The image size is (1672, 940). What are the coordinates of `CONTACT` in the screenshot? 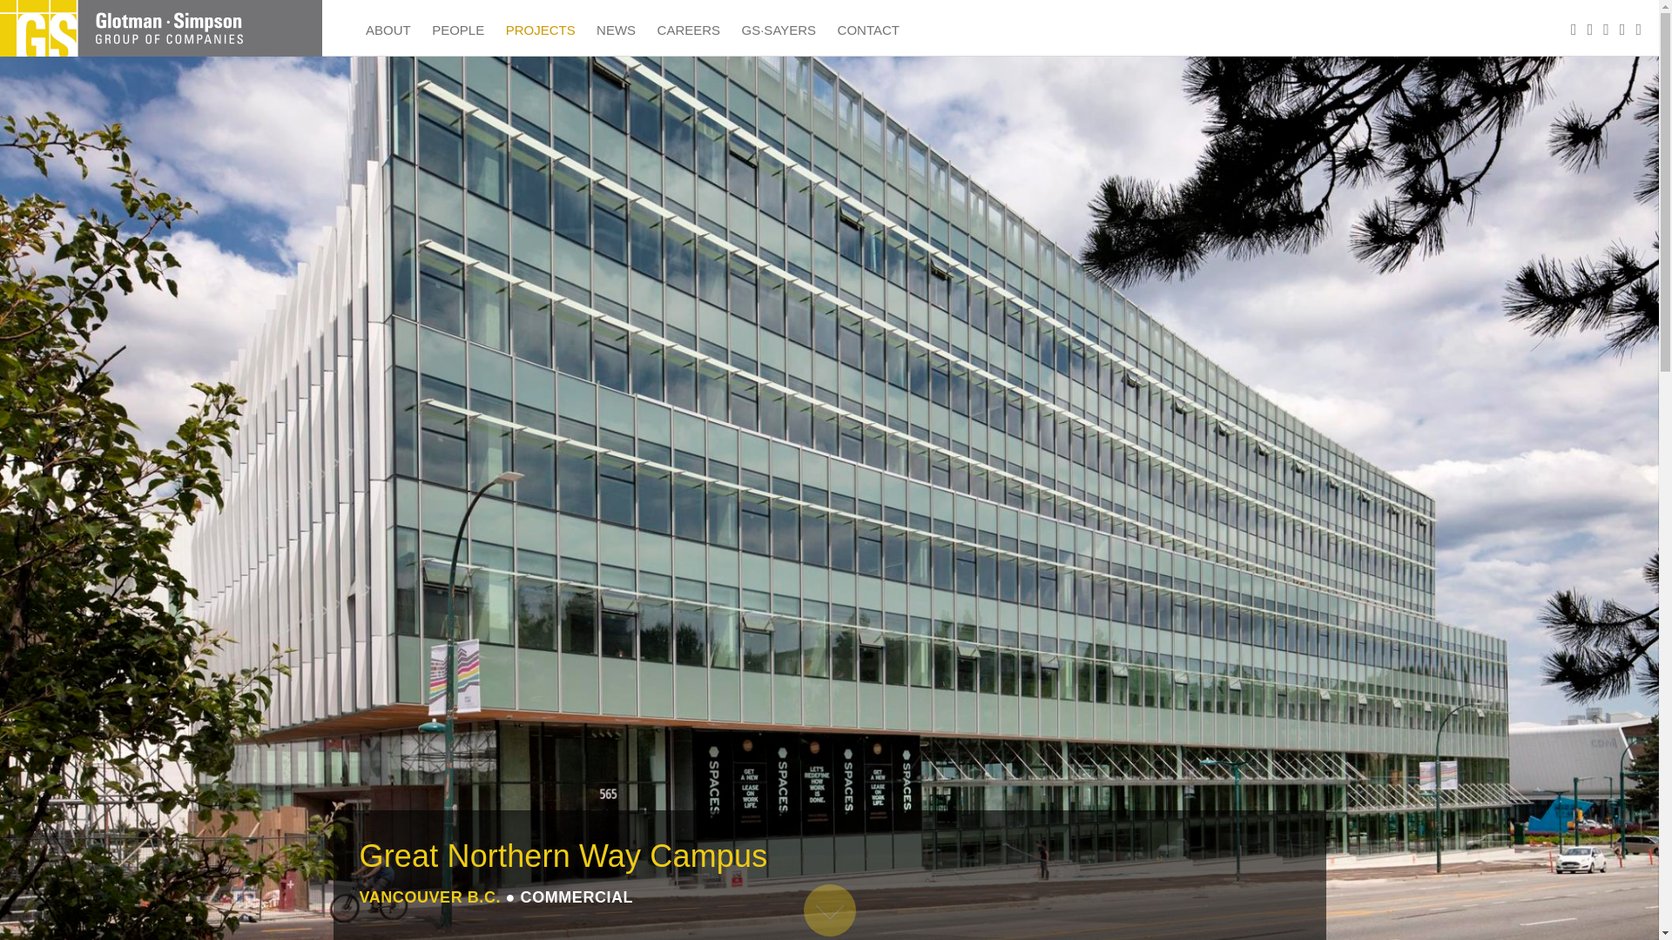 It's located at (868, 28).